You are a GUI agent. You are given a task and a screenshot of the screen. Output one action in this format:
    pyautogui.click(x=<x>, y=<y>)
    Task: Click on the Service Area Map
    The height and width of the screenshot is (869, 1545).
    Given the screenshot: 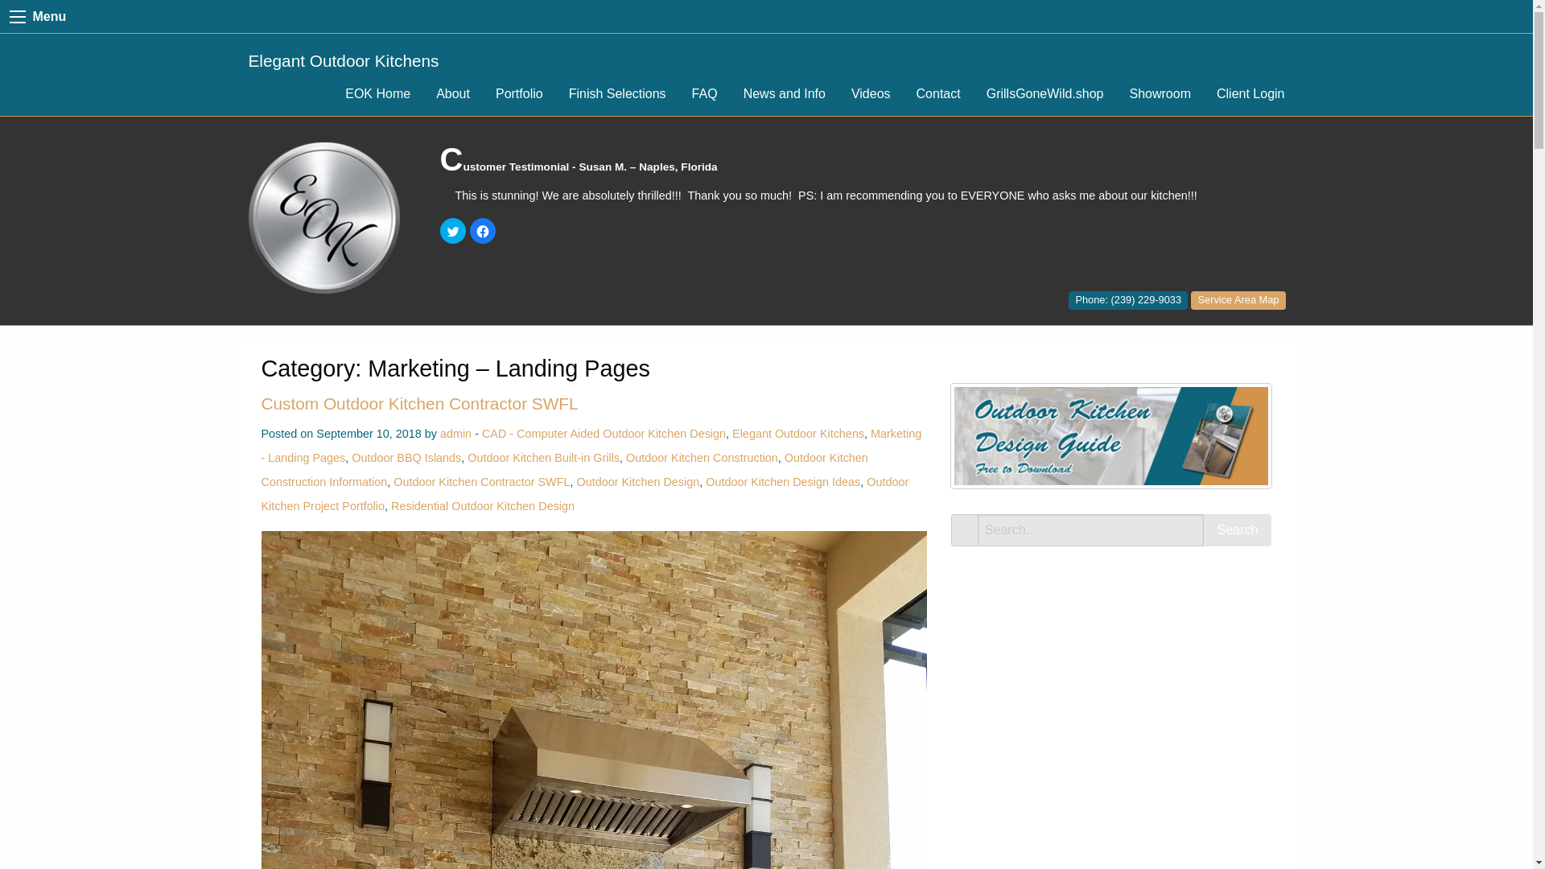 What is the action you would take?
    pyautogui.click(x=1238, y=299)
    